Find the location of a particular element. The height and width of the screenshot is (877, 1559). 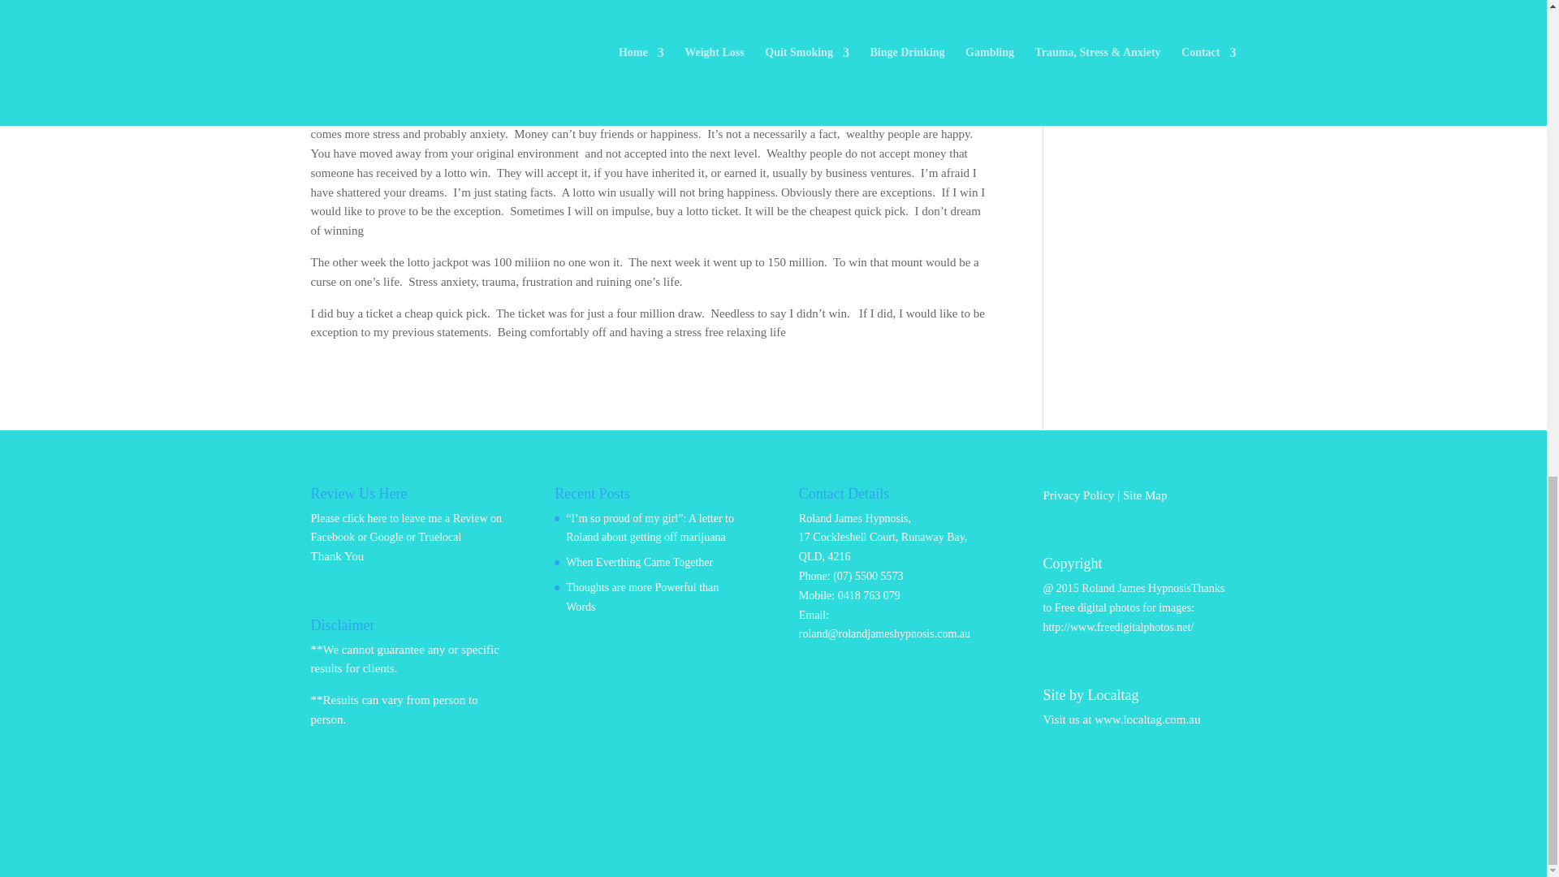

Privacy Policy is located at coordinates (1078, 495).